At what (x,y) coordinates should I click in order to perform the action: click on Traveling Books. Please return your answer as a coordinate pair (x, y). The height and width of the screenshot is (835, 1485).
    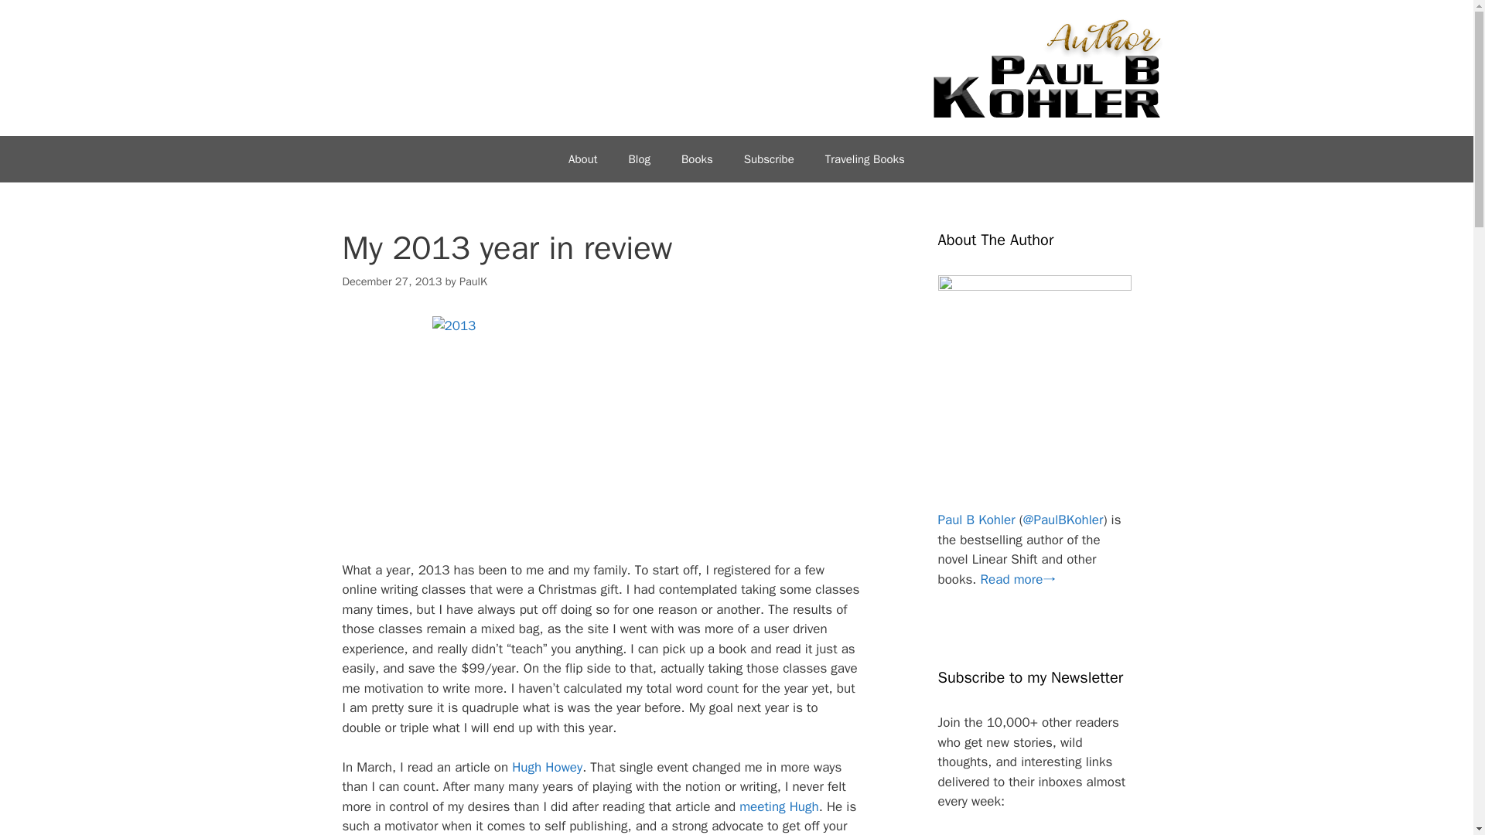
    Looking at the image, I should click on (865, 159).